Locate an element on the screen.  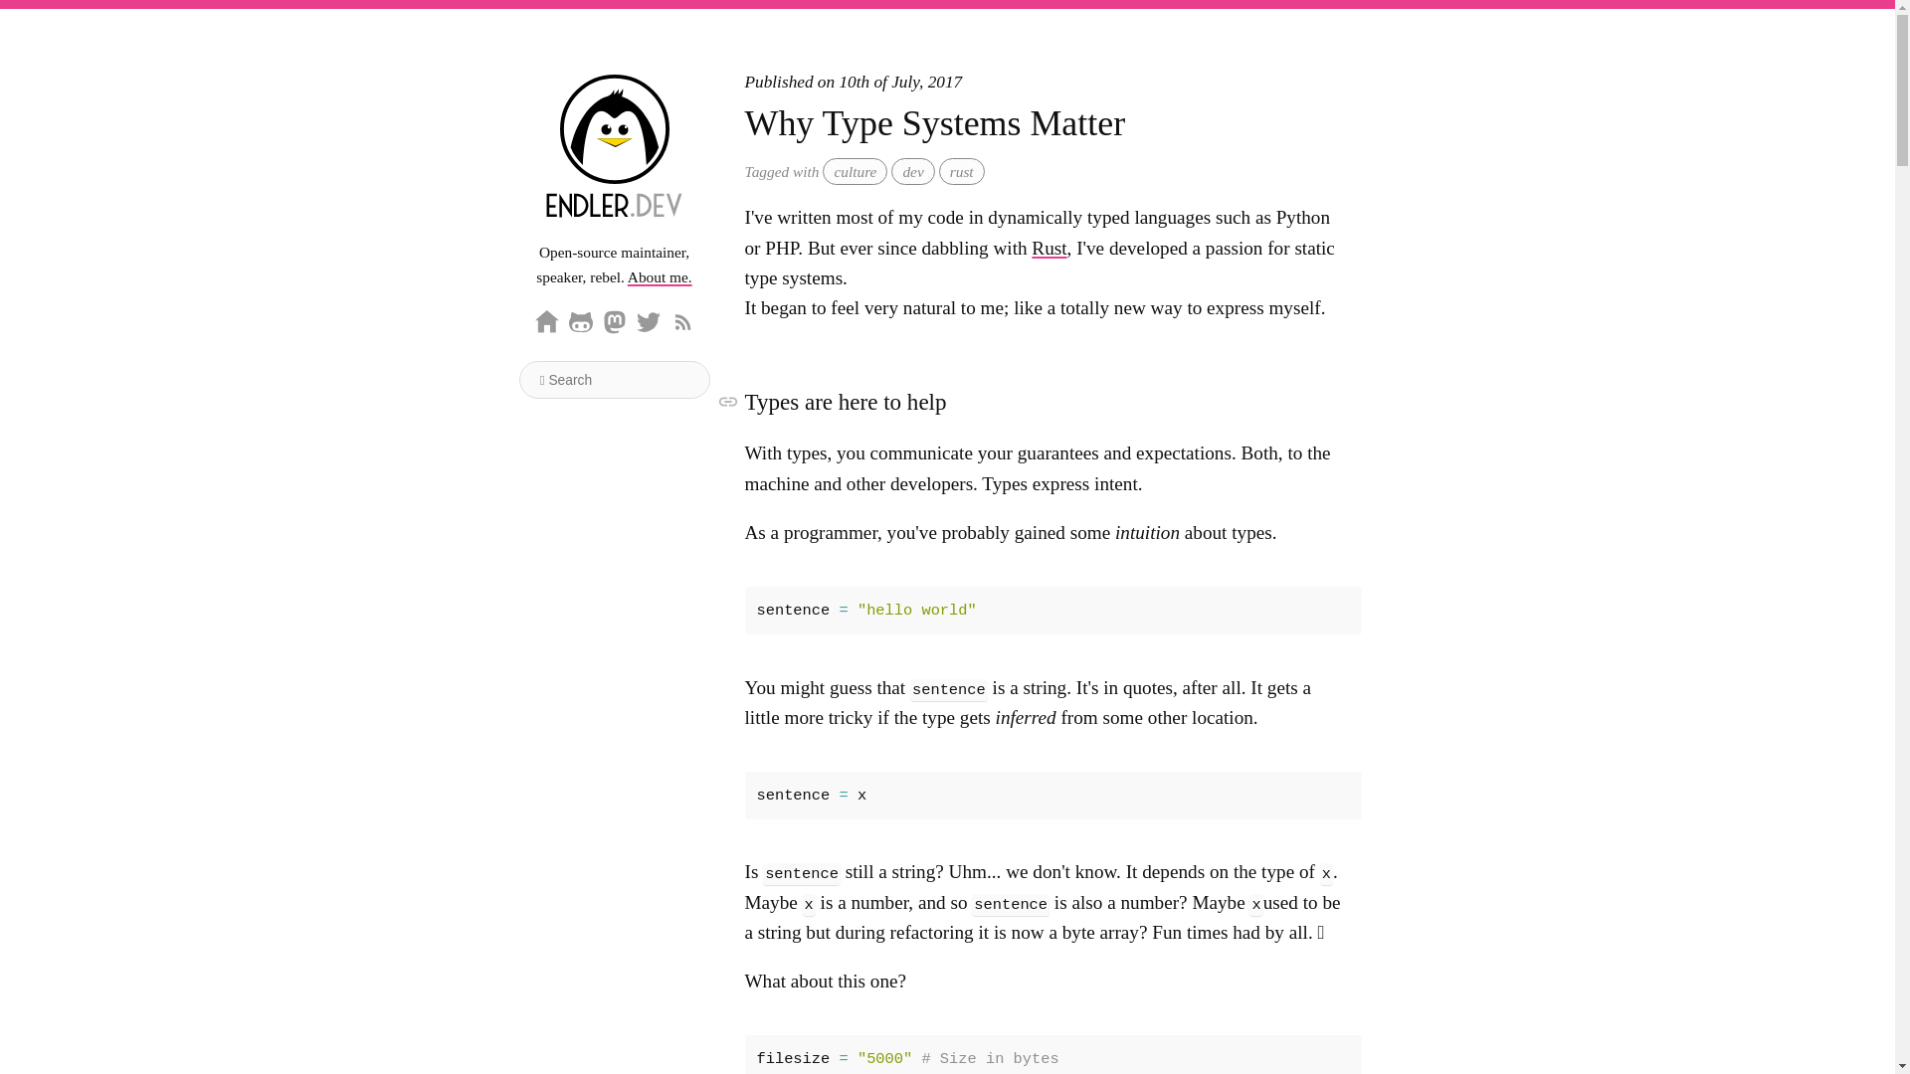
Mastodon is located at coordinates (615, 322).